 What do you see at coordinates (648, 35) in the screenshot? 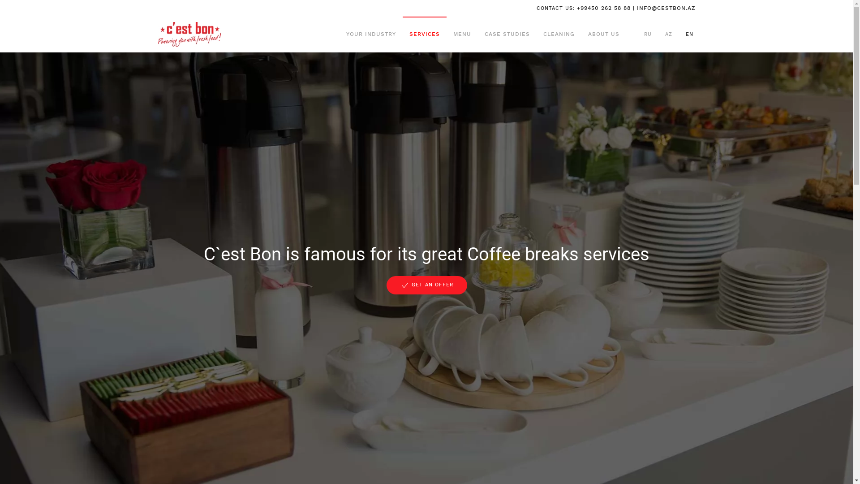
I see `RU` at bounding box center [648, 35].